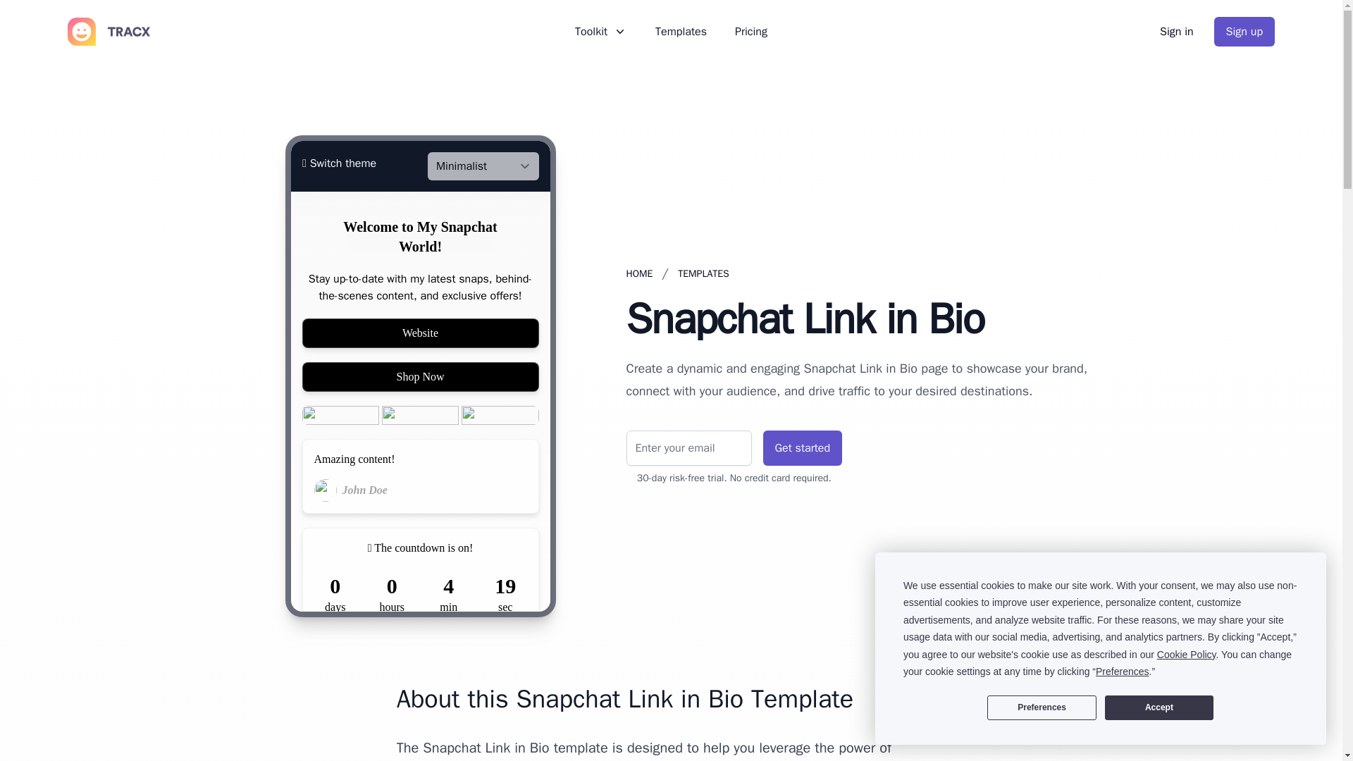  Describe the element at coordinates (1244, 31) in the screenshot. I see `Sign up` at that location.